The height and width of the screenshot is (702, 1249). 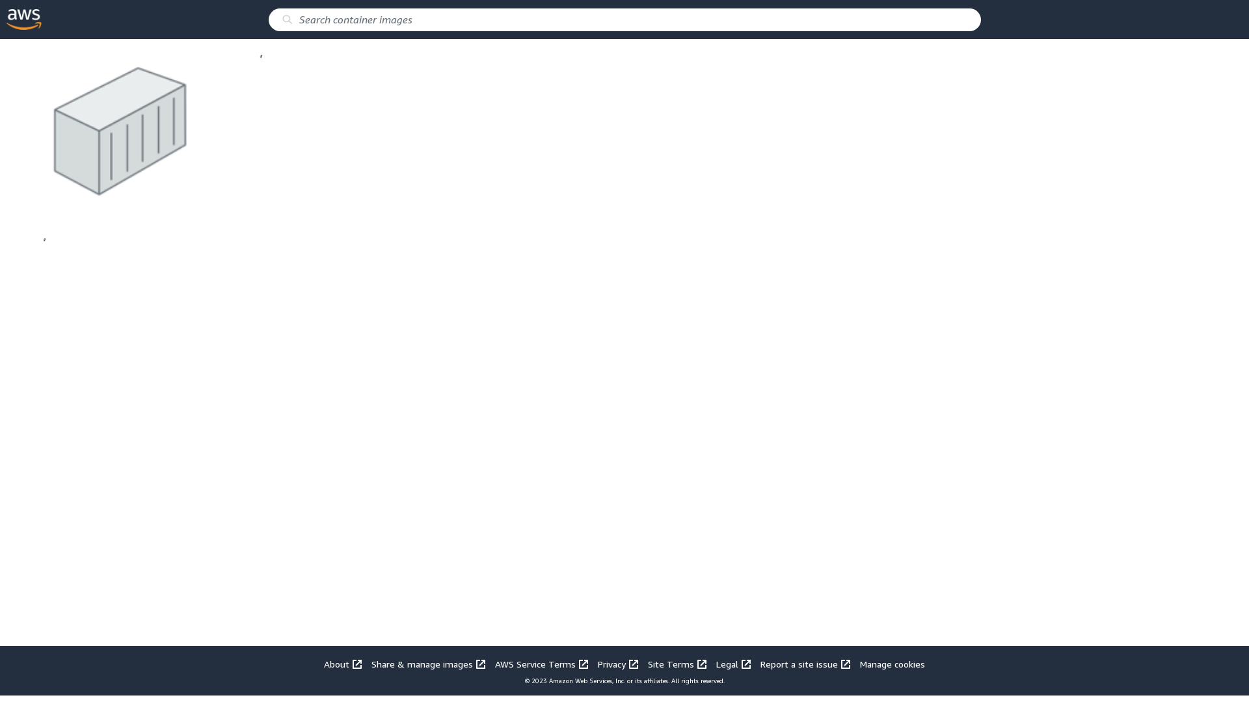 I want to click on Legal , so click(x=729, y=664).